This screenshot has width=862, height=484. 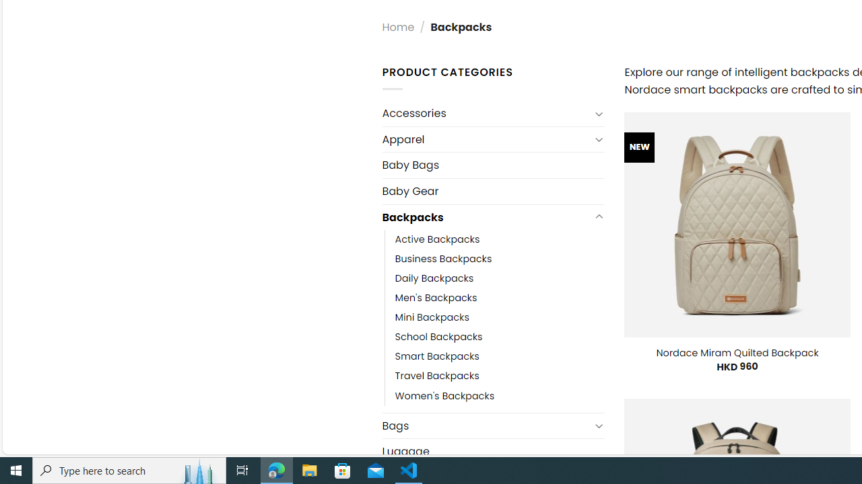 What do you see at coordinates (500, 298) in the screenshot?
I see `Men's Backpacks` at bounding box center [500, 298].